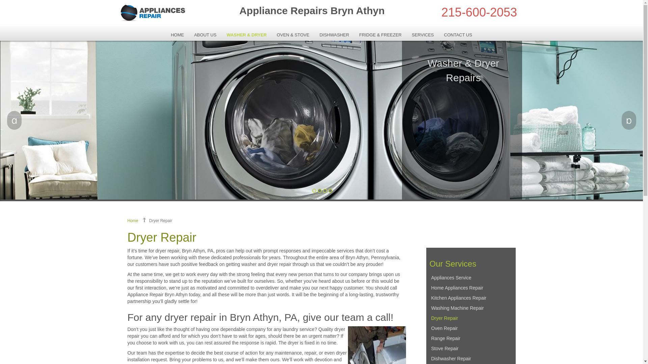 This screenshot has height=364, width=648. I want to click on DISHWASHER, so click(334, 35).